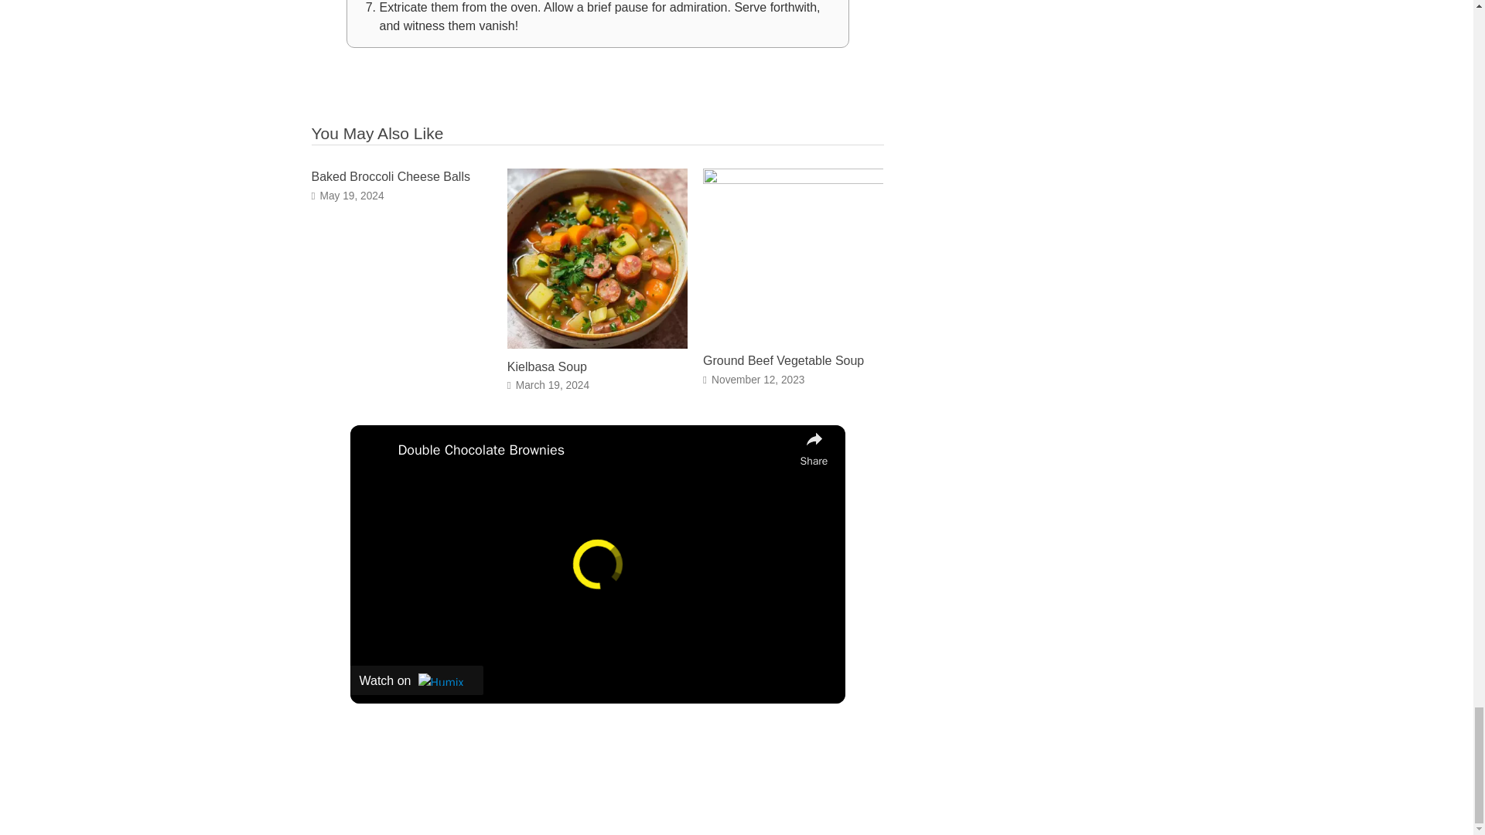 The width and height of the screenshot is (1485, 835). Describe the element at coordinates (416, 680) in the screenshot. I see `Watch on` at that location.